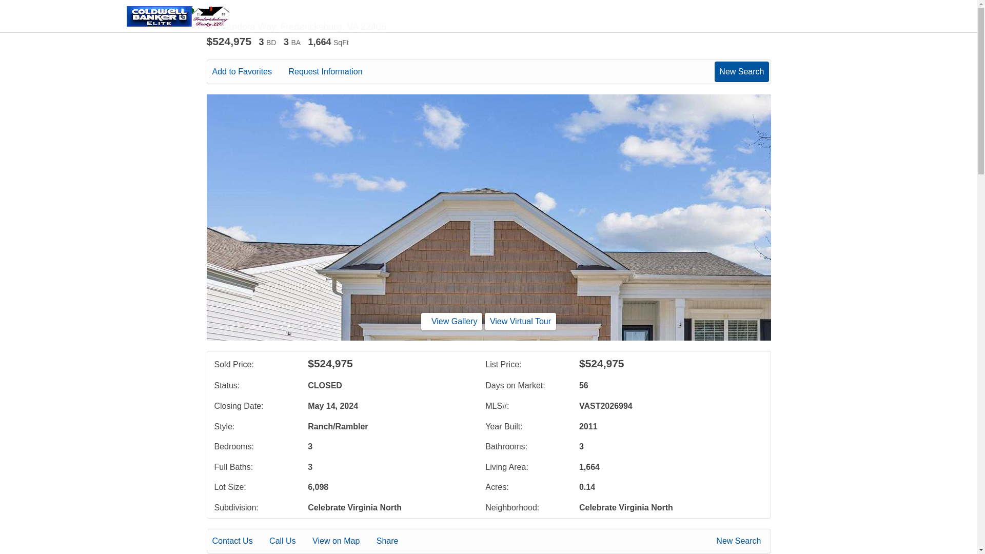 The height and width of the screenshot is (554, 985). I want to click on View Gallery, so click(451, 321).